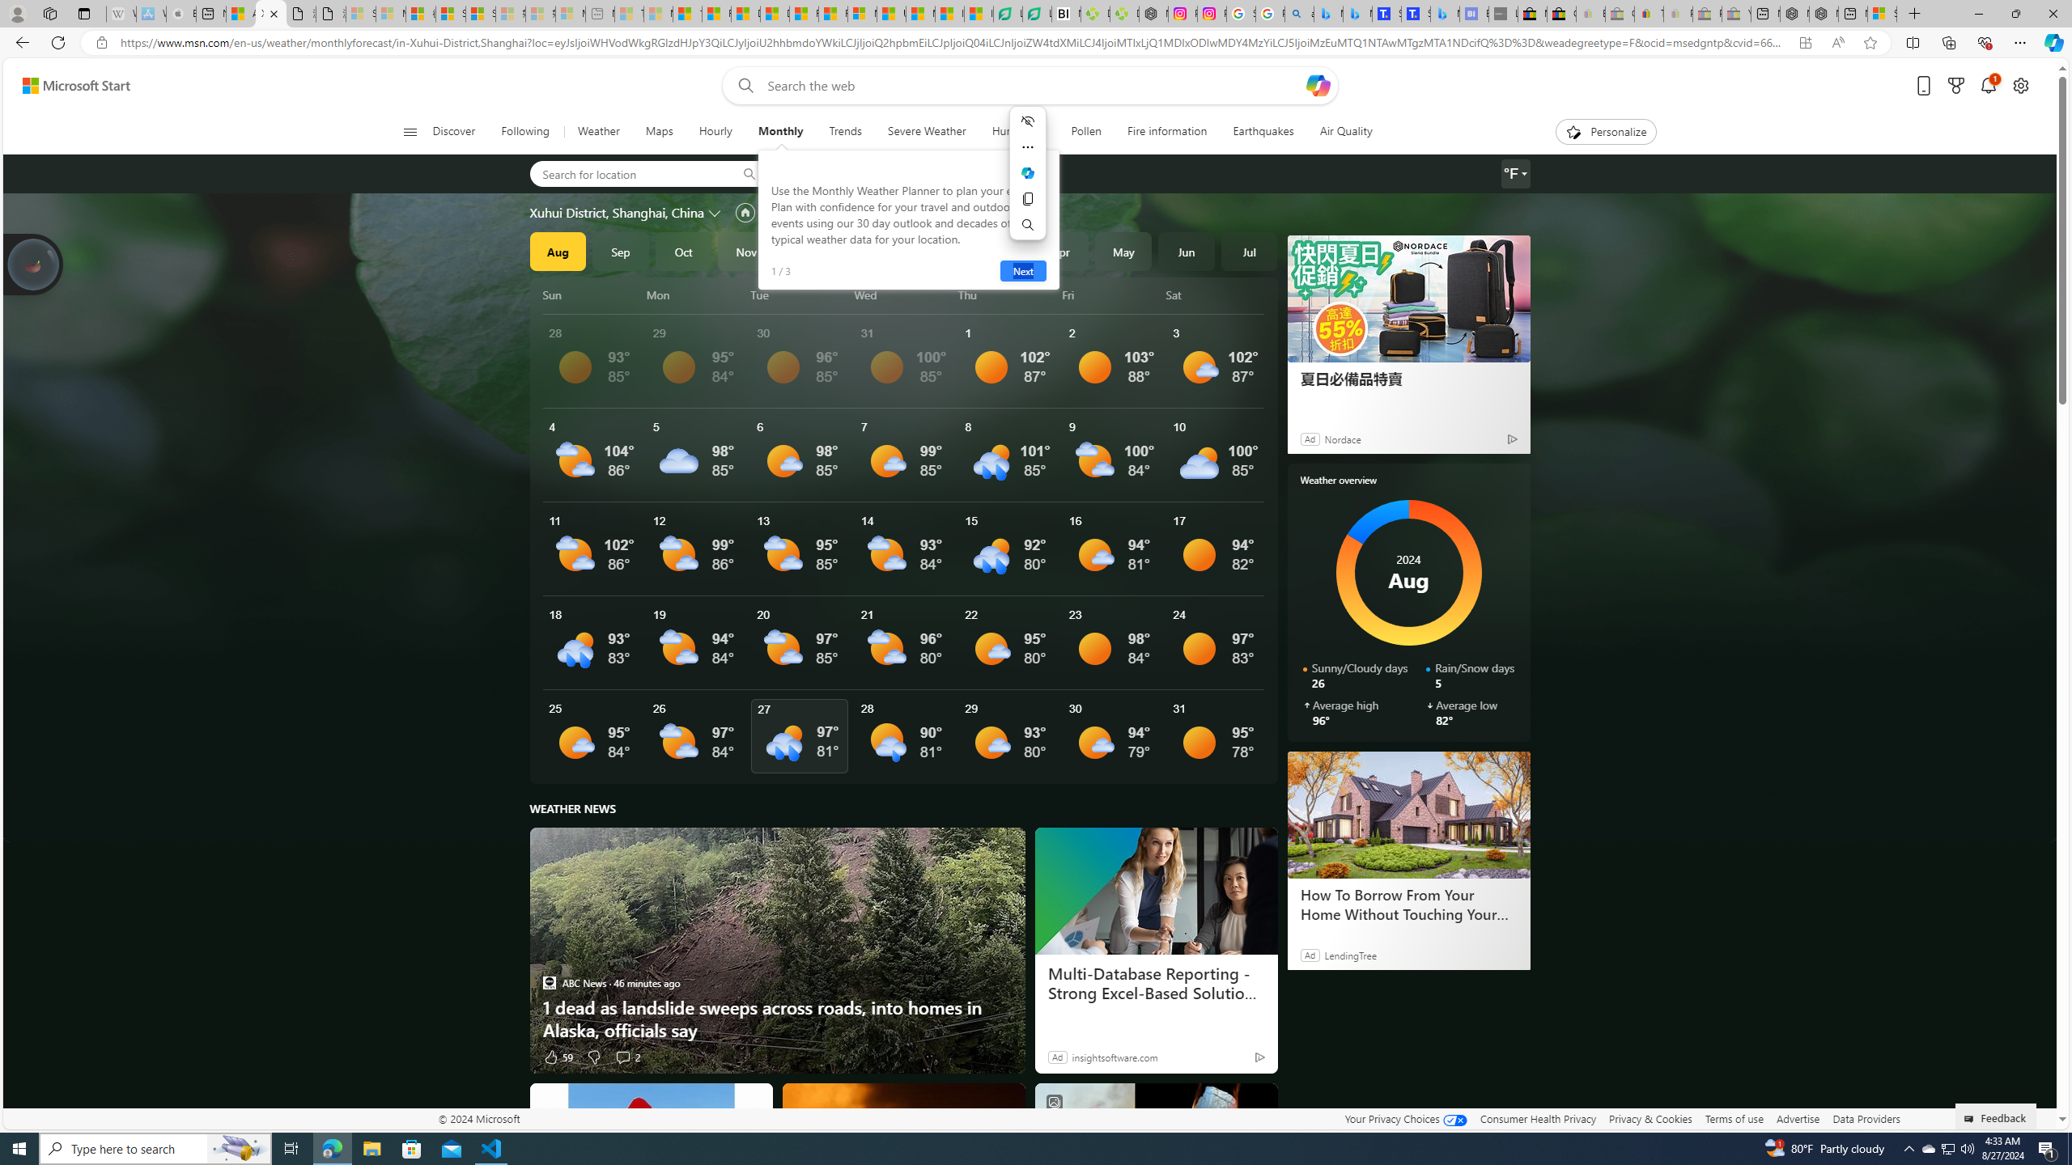  What do you see at coordinates (1086, 132) in the screenshot?
I see `Pollen` at bounding box center [1086, 132].